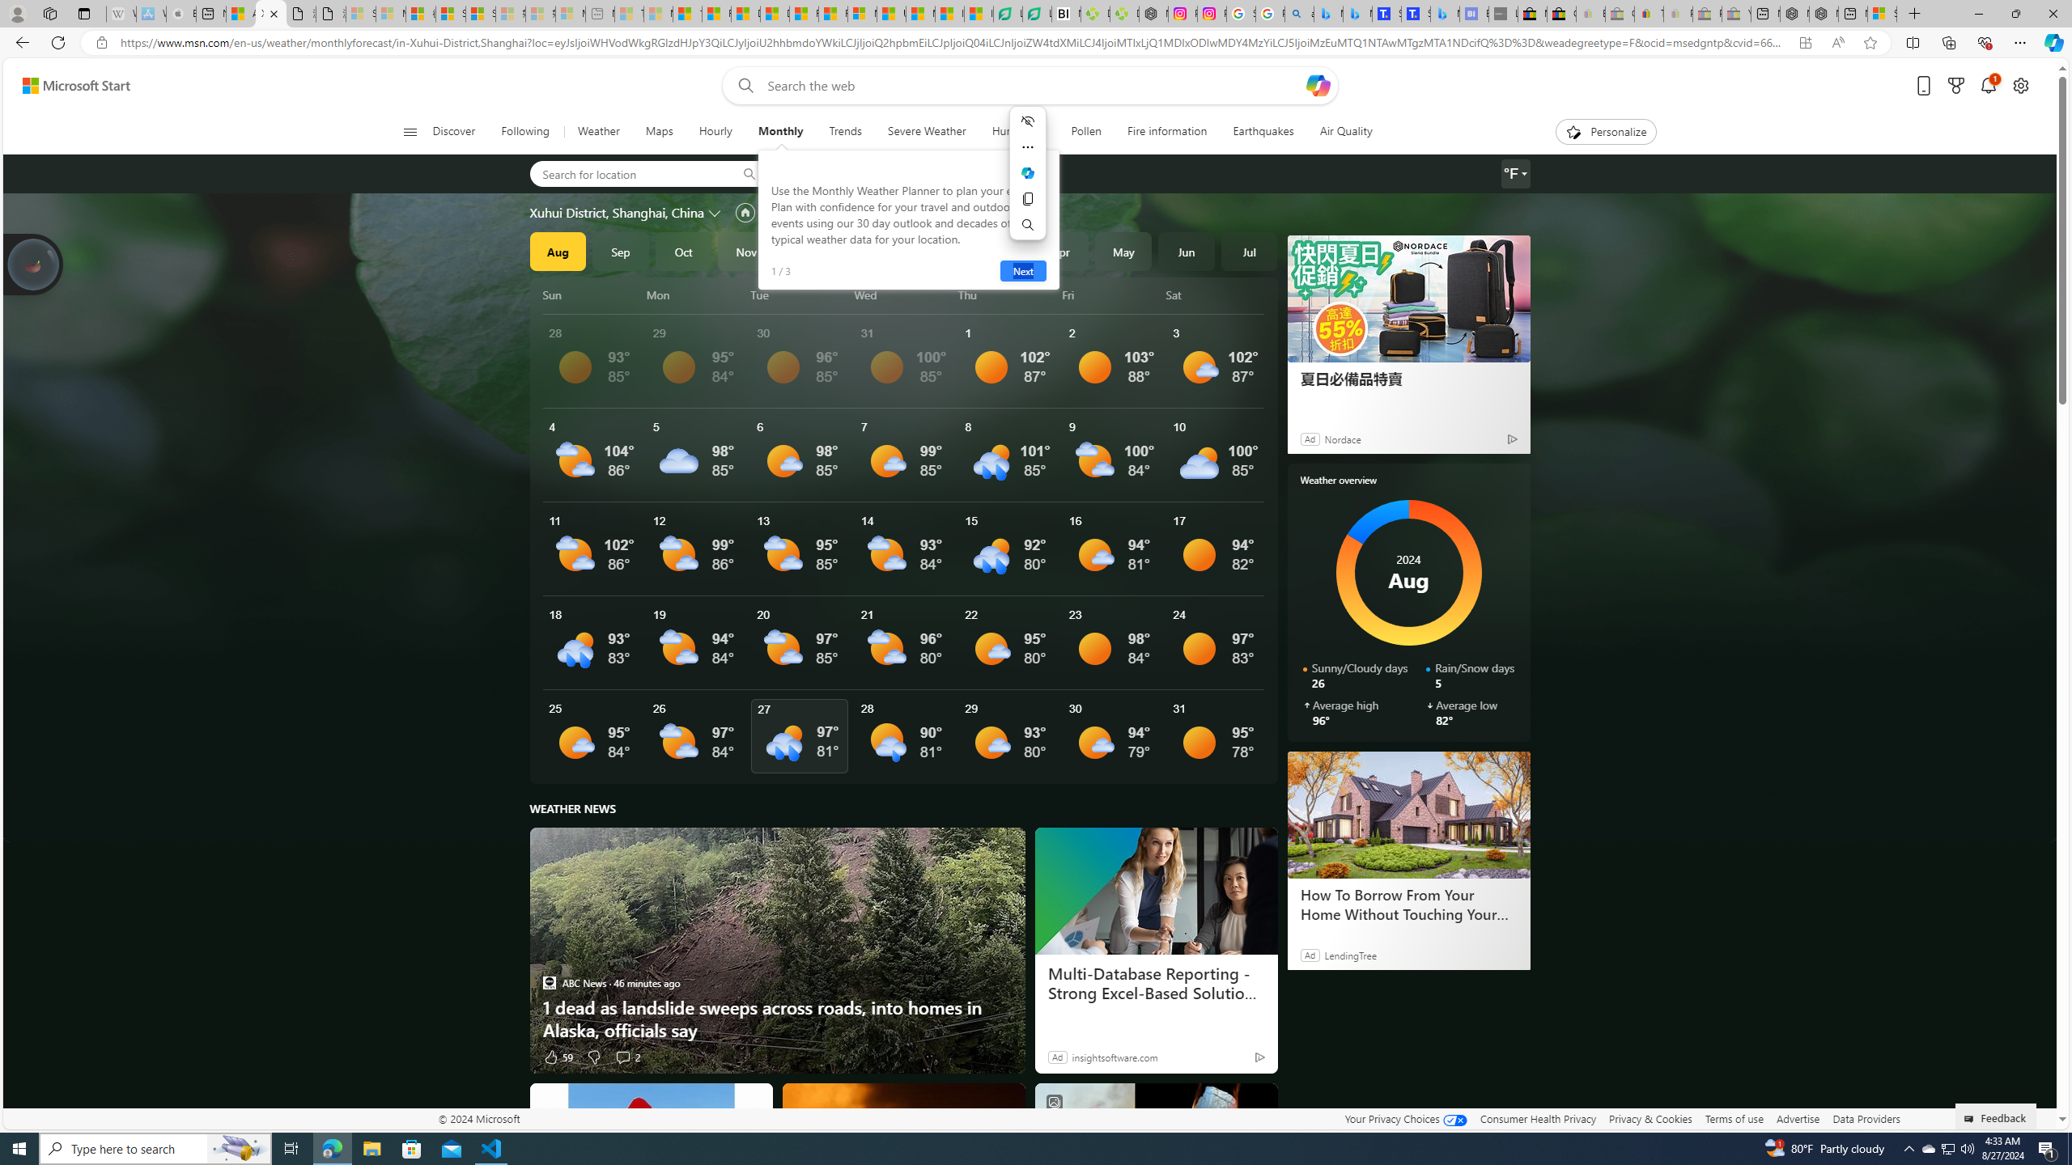  What do you see at coordinates (1086, 132) in the screenshot?
I see `Pollen` at bounding box center [1086, 132].